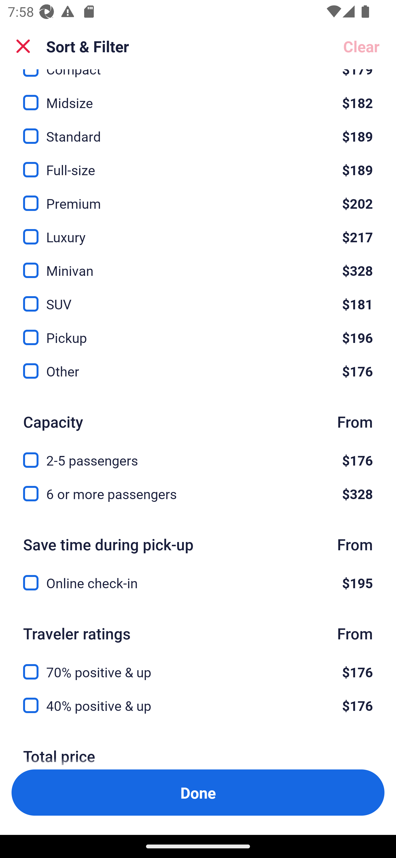  Describe the element at coordinates (198, 197) in the screenshot. I see `Premium, $202 Premium $202` at that location.